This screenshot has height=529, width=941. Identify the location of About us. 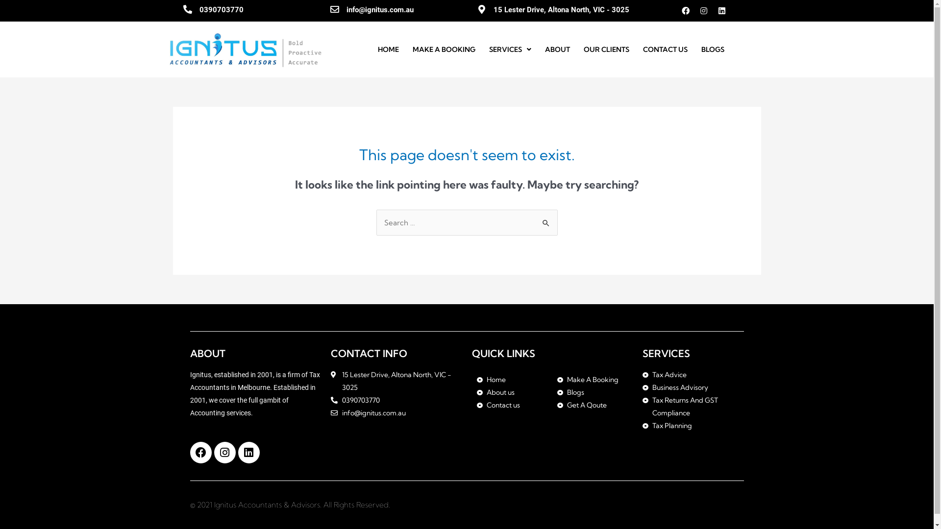
(512, 392).